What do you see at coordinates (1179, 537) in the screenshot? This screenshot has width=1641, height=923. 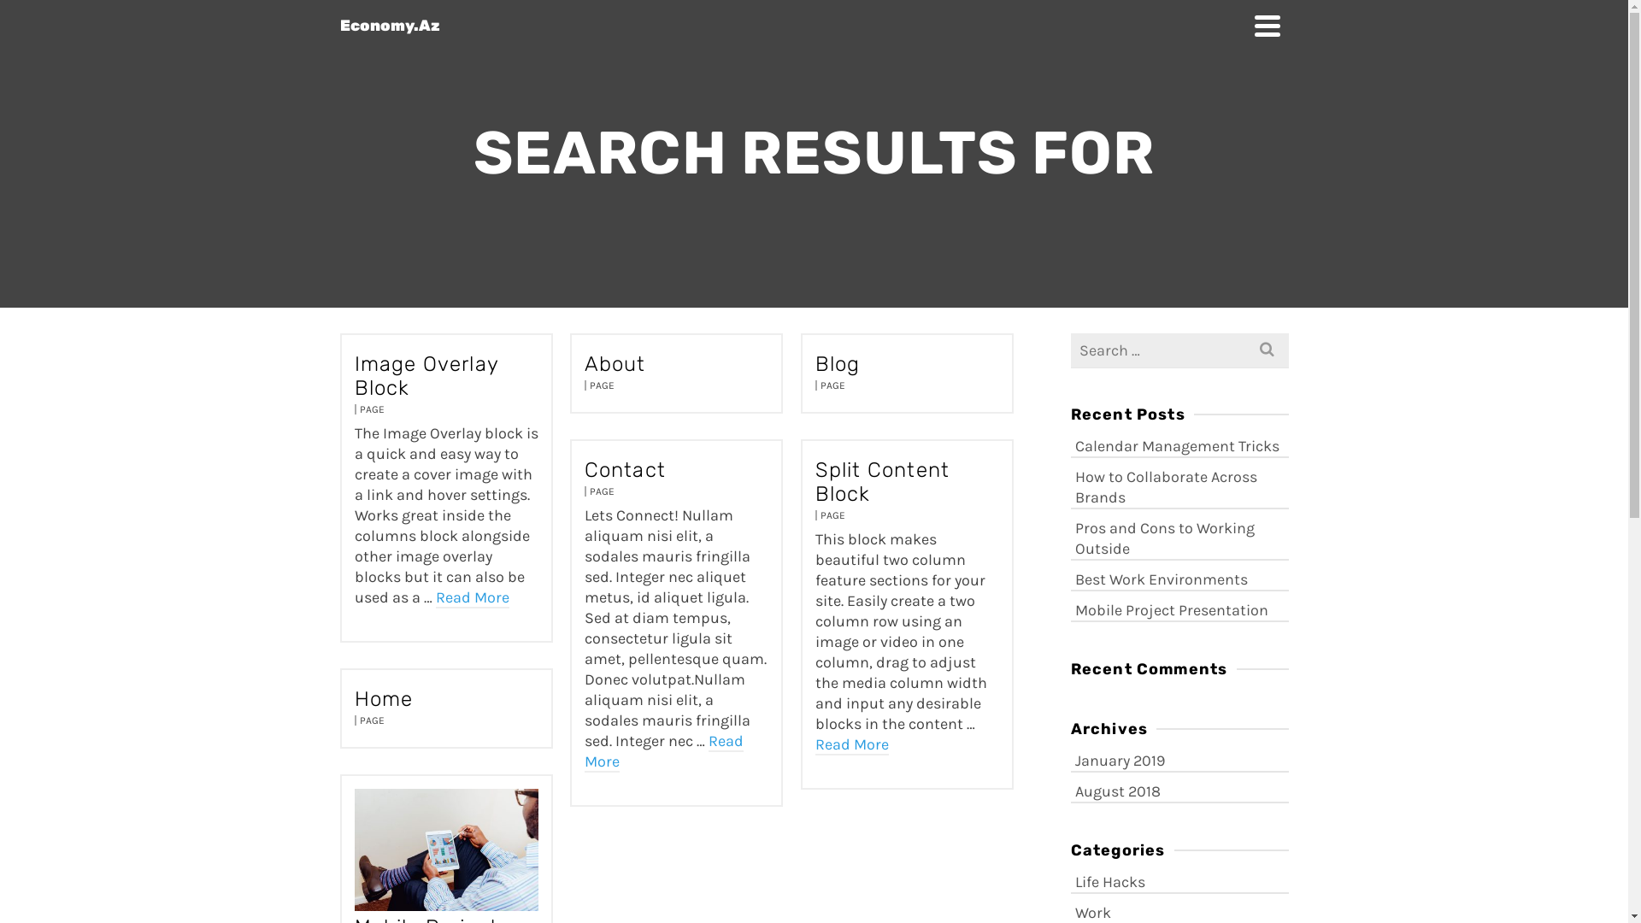 I see `Pros and Cons to Working Outside` at bounding box center [1179, 537].